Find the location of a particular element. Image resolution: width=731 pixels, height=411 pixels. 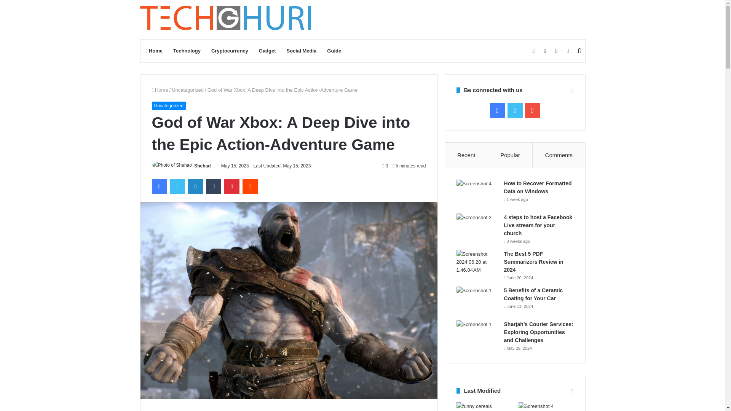

Pinterest is located at coordinates (232, 186).